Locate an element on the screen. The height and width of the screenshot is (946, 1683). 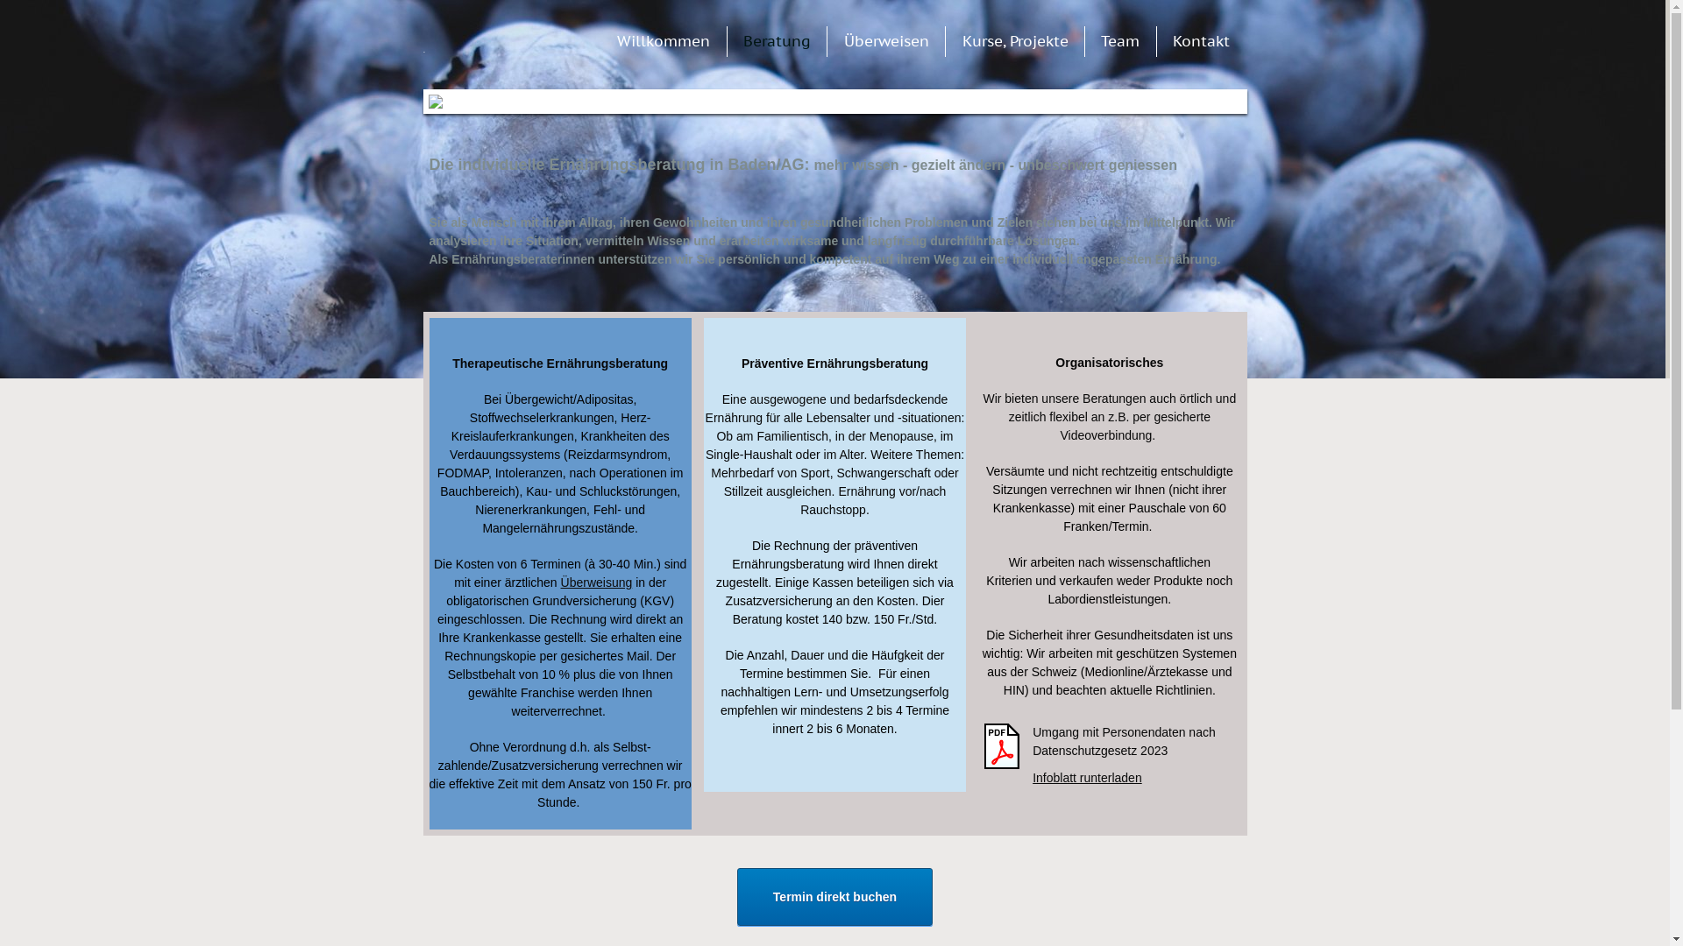
Willkommen is located at coordinates (664, 41).